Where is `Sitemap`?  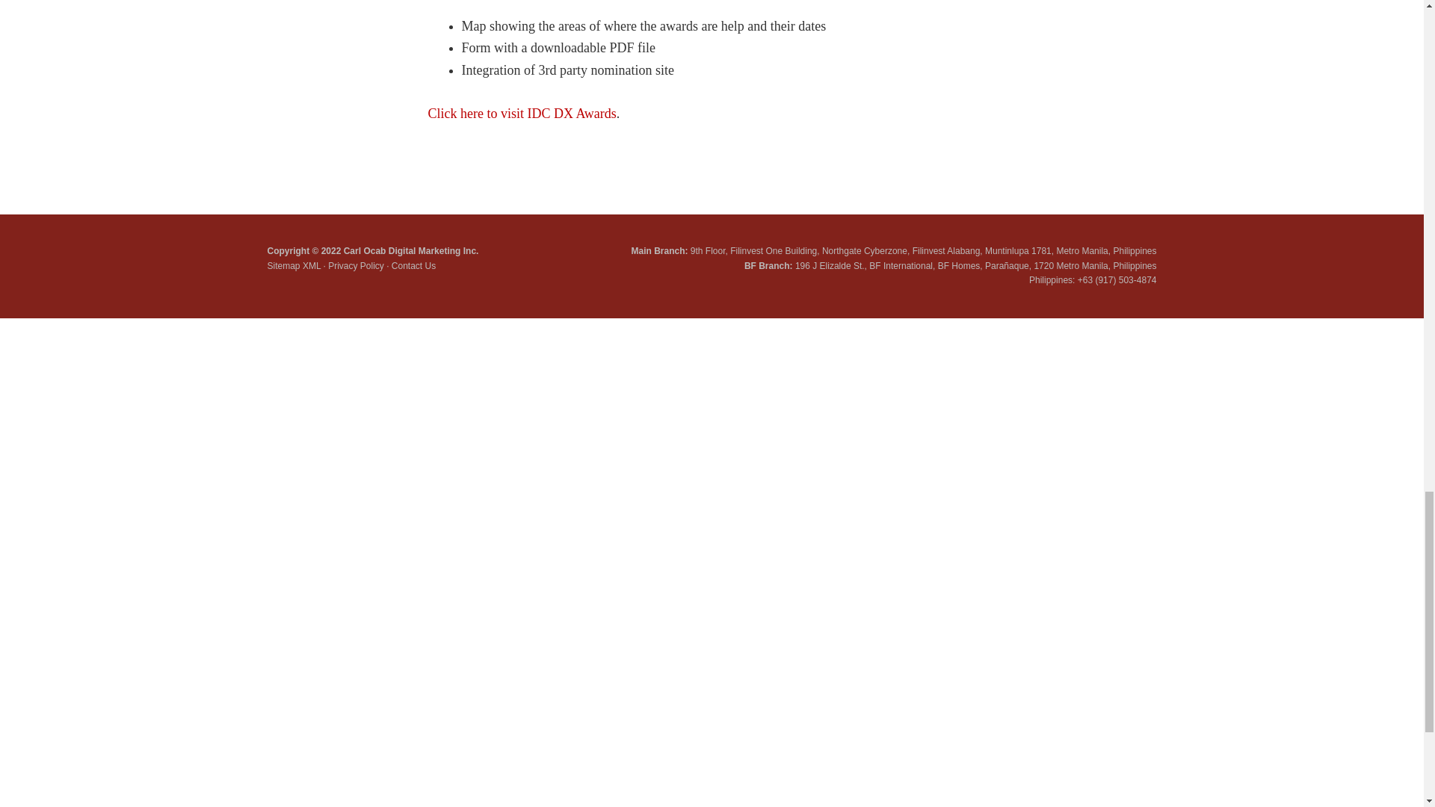 Sitemap is located at coordinates (283, 265).